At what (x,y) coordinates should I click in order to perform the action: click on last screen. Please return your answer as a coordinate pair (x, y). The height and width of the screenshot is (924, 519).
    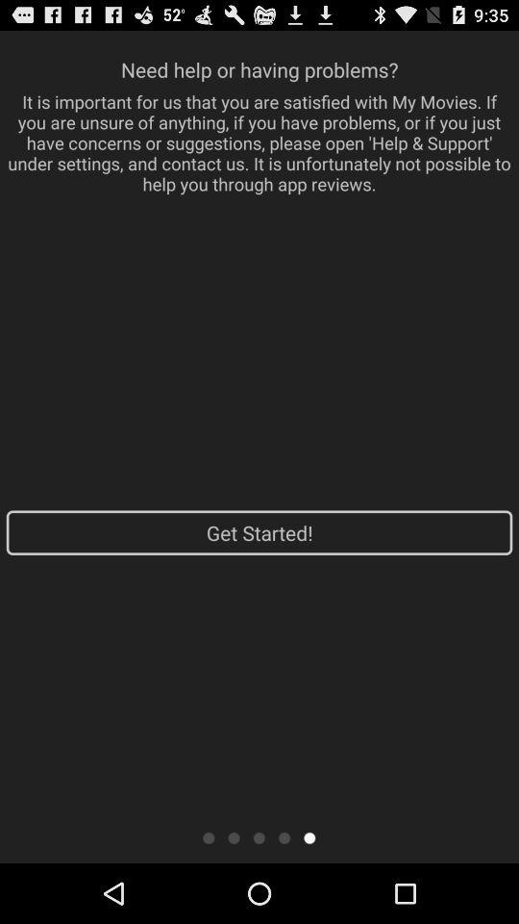
    Looking at the image, I should click on (309, 837).